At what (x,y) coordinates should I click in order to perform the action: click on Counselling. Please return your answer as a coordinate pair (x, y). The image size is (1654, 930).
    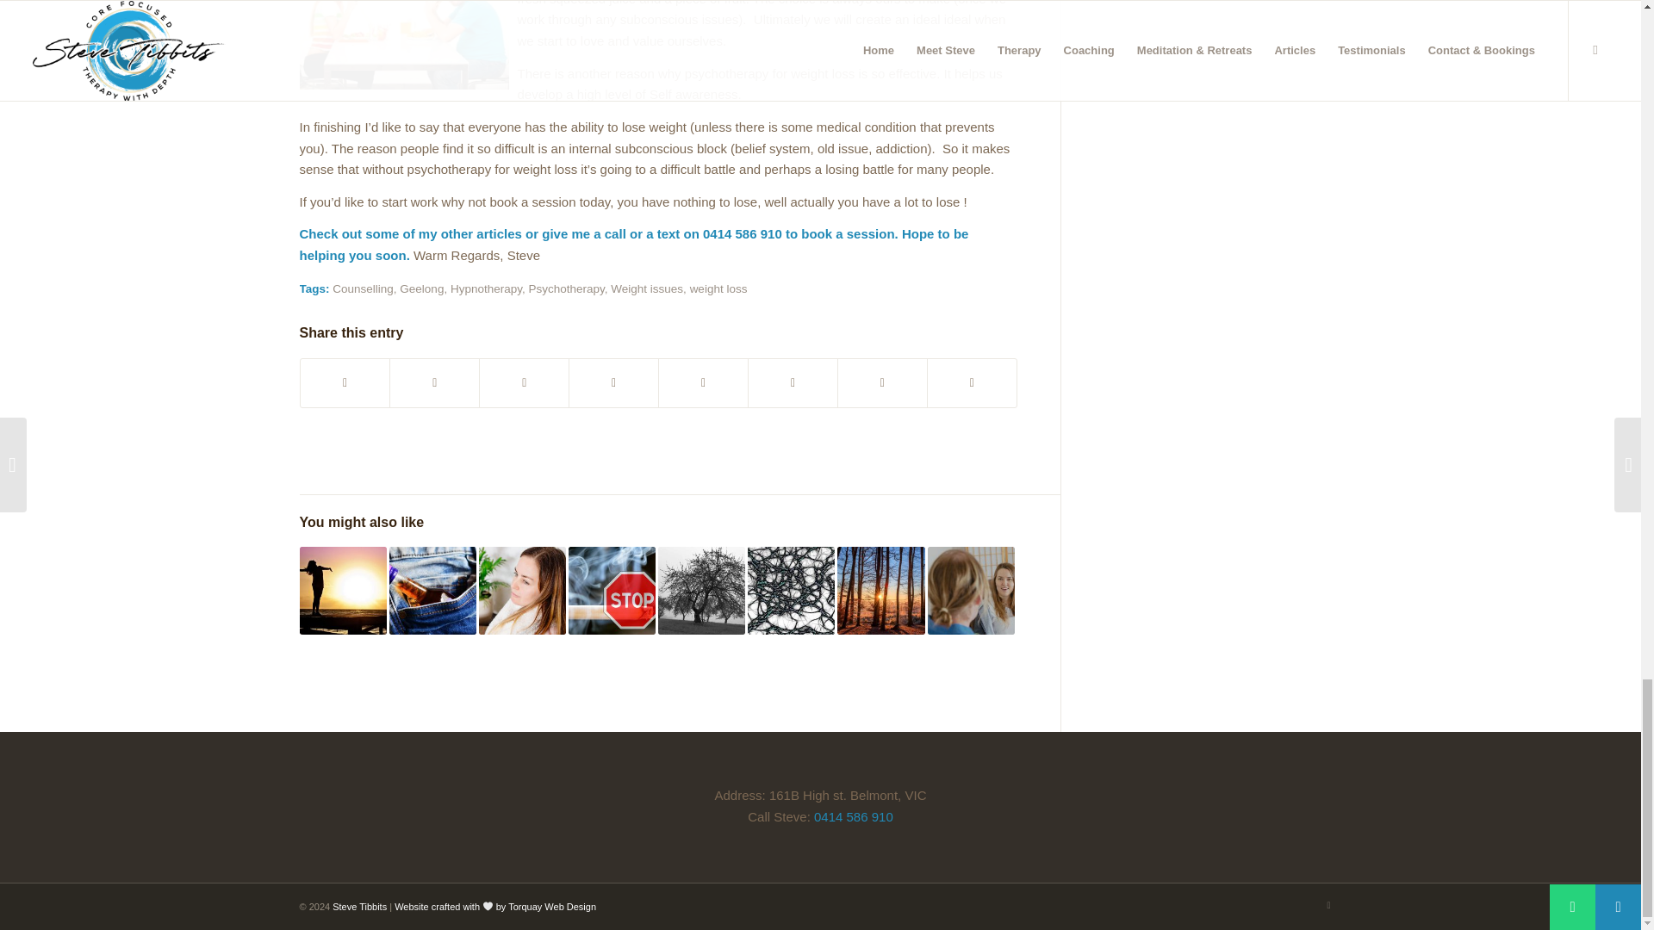
    Looking at the image, I should click on (362, 289).